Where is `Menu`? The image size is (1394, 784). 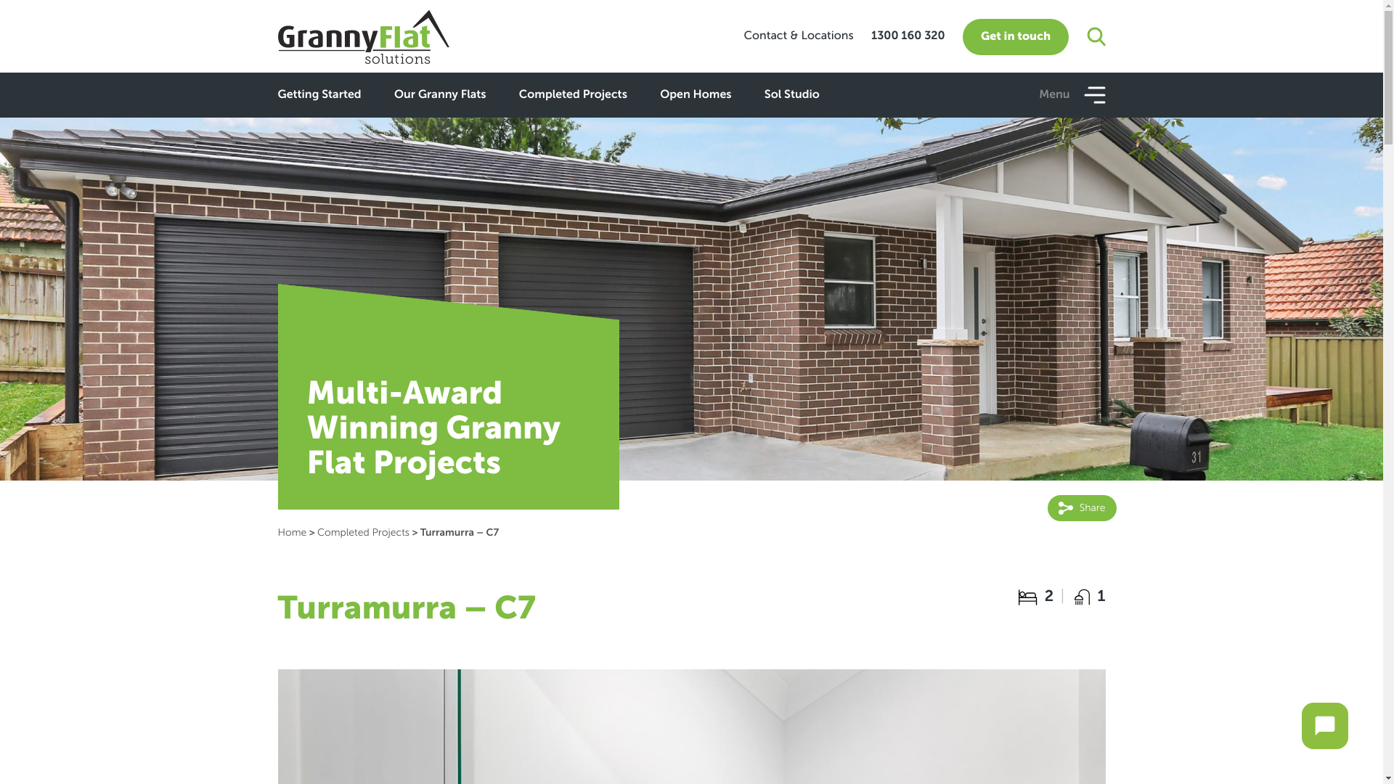
Menu is located at coordinates (1072, 95).